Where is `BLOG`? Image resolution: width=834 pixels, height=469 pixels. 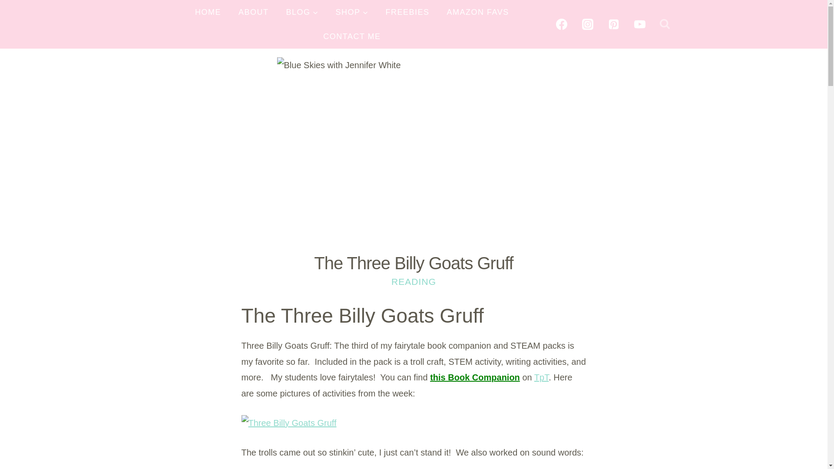 BLOG is located at coordinates (302, 12).